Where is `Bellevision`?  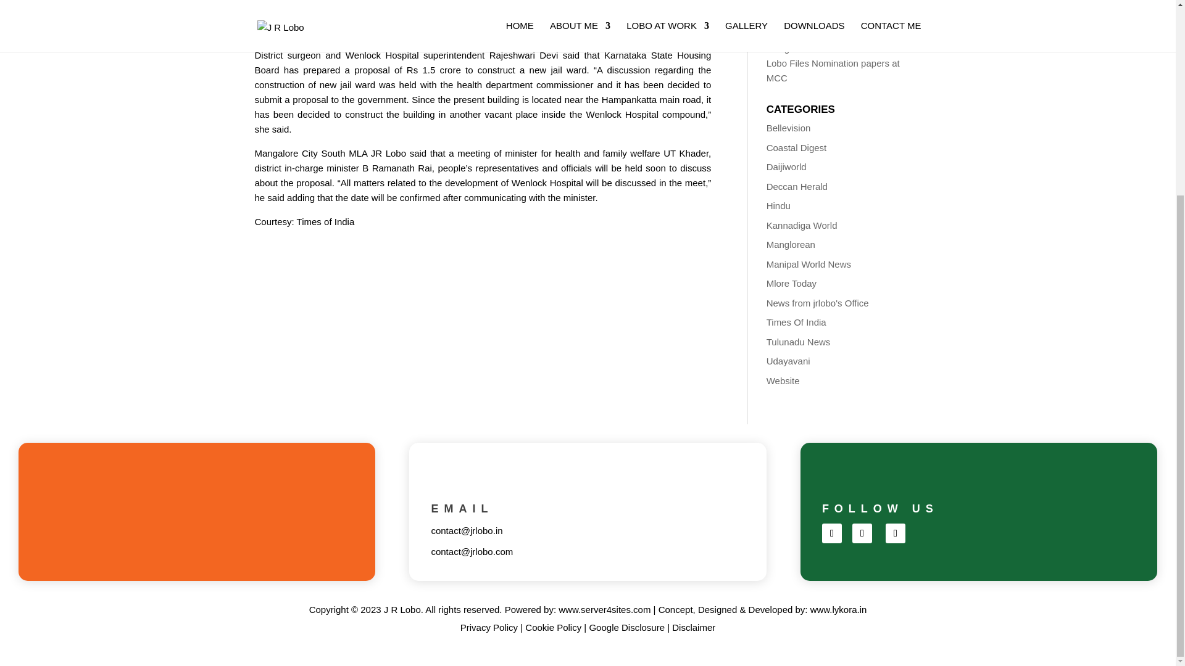 Bellevision is located at coordinates (789, 128).